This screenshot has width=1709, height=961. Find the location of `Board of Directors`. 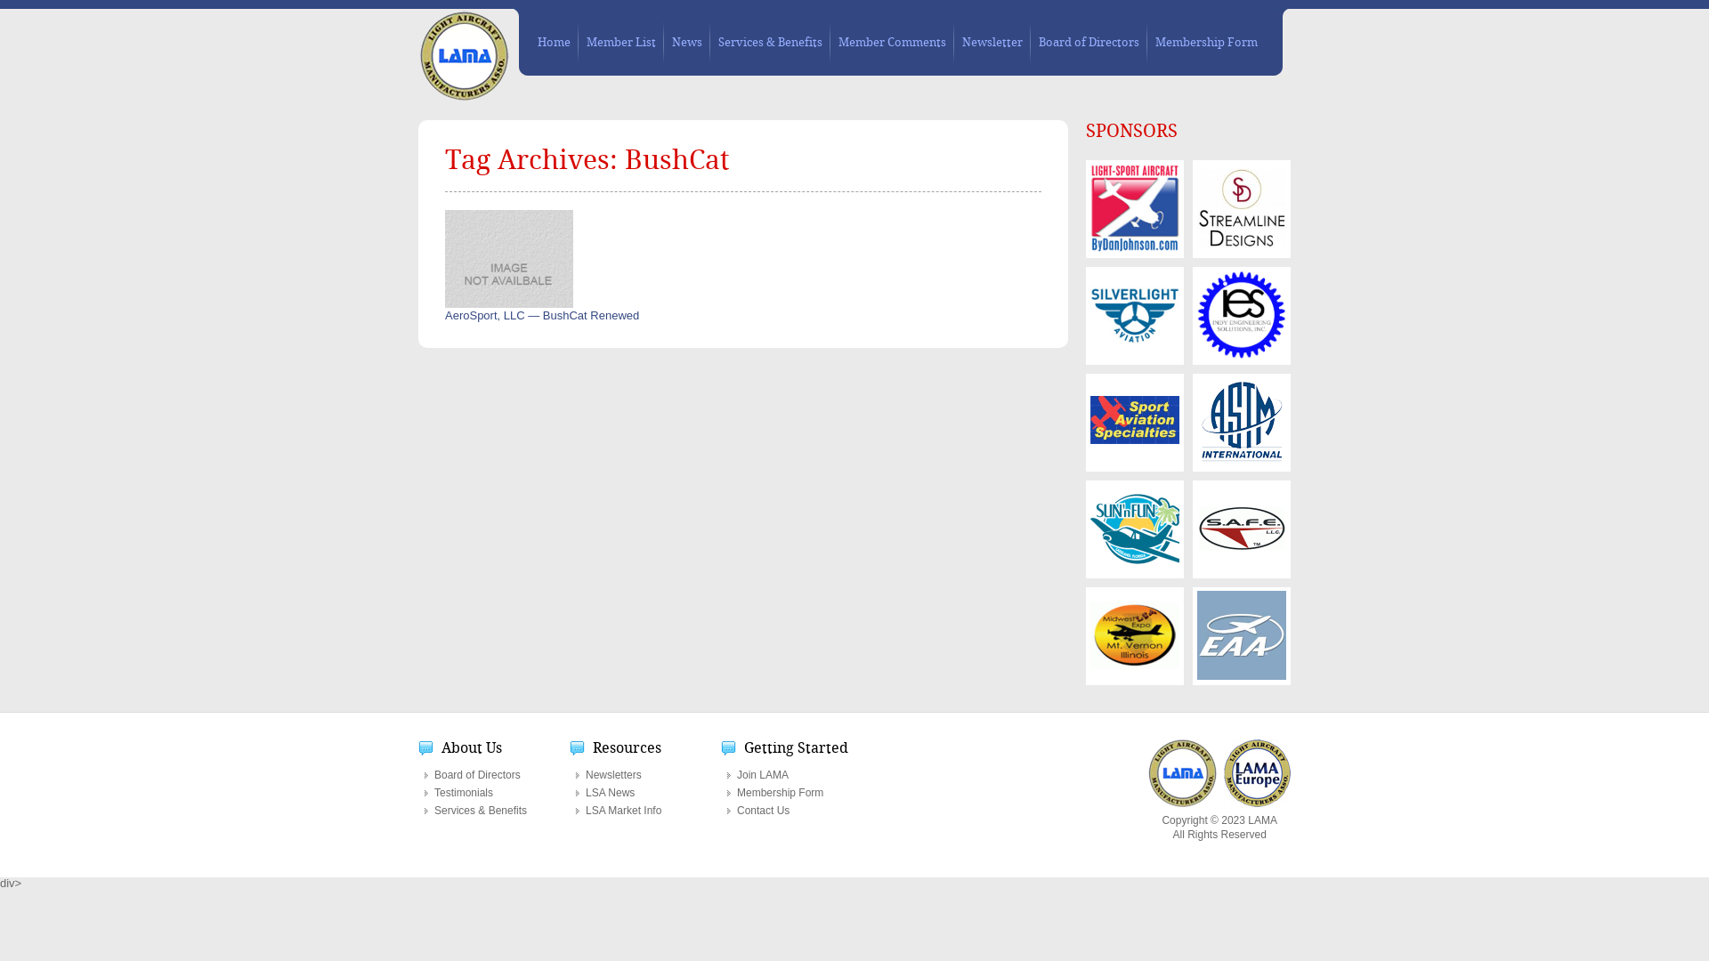

Board of Directors is located at coordinates (1089, 43).